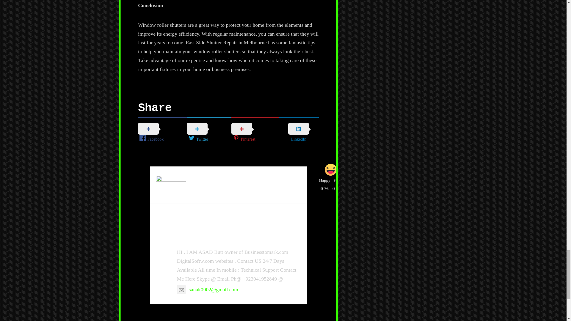 The height and width of the screenshot is (321, 571). I want to click on Twitter, so click(209, 133).